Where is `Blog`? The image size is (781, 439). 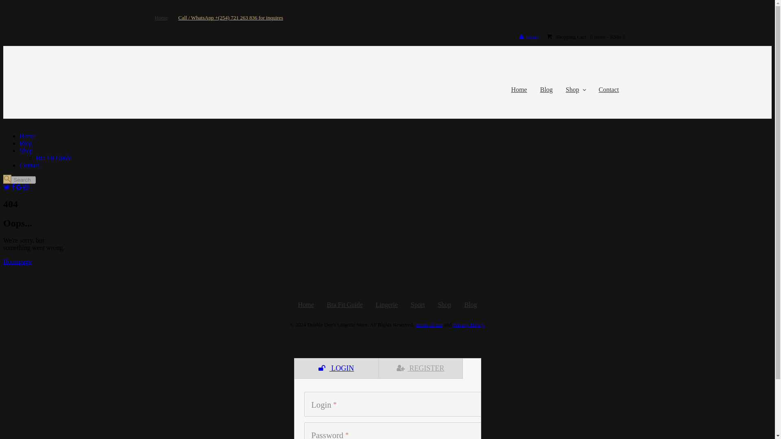 Blog is located at coordinates (26, 143).